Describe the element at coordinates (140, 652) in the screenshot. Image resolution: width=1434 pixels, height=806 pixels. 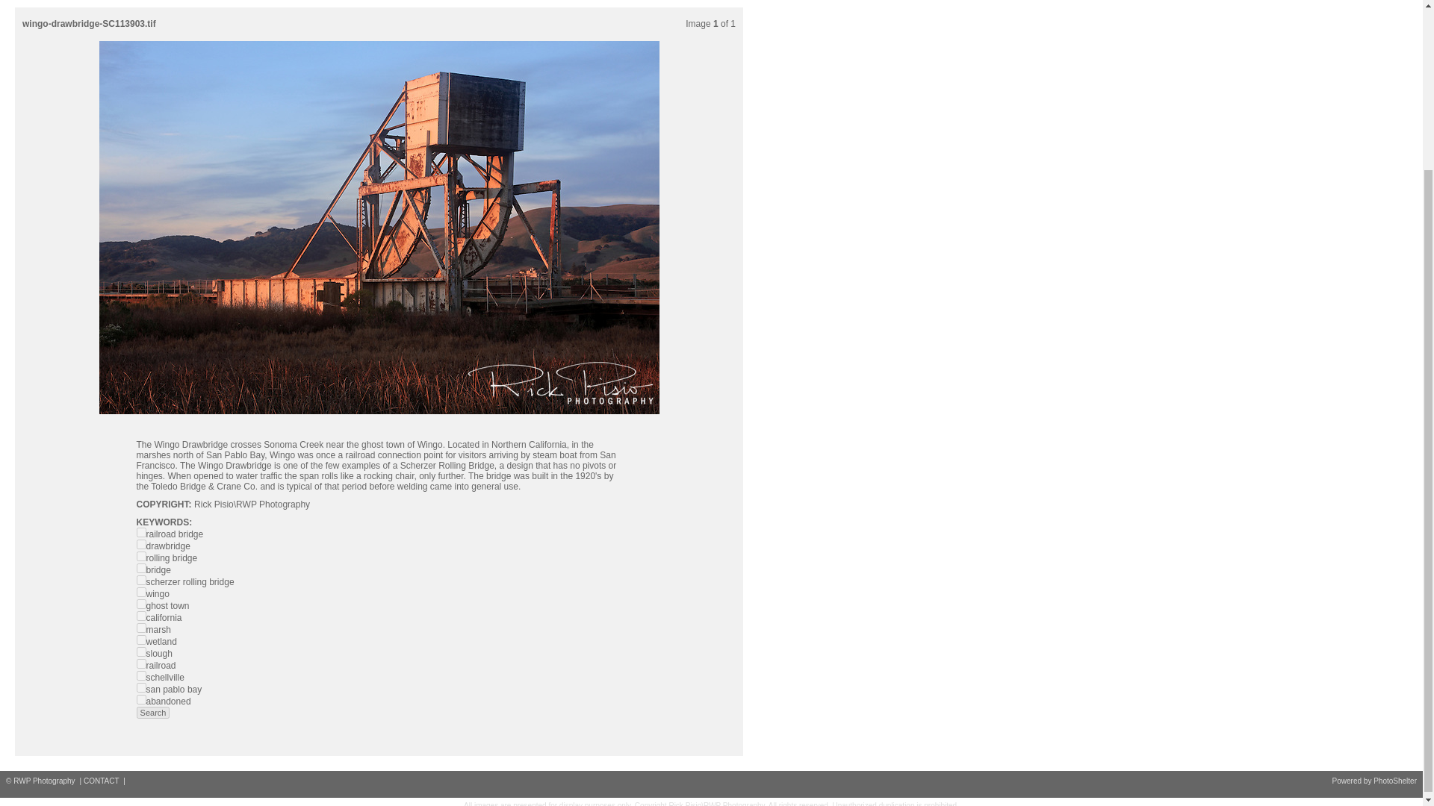
I see `slough` at that location.